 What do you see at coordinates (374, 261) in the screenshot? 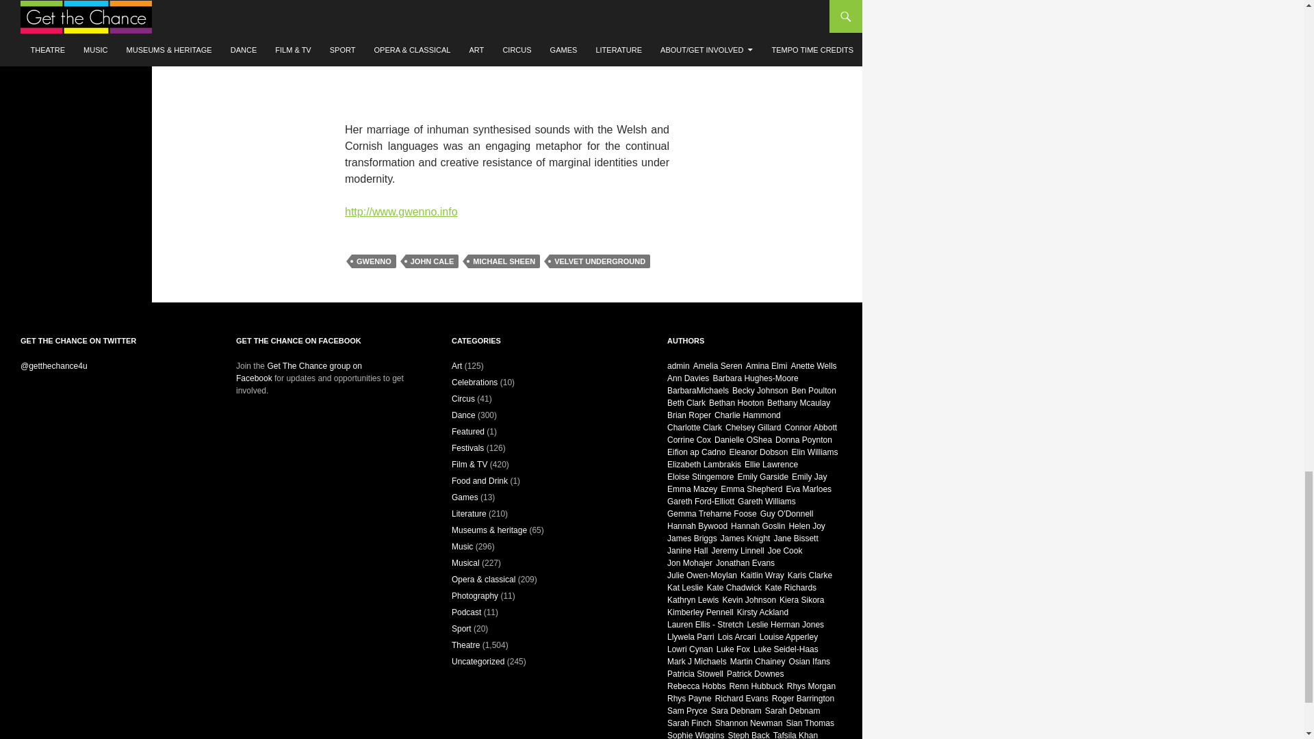
I see `GWENNO` at bounding box center [374, 261].